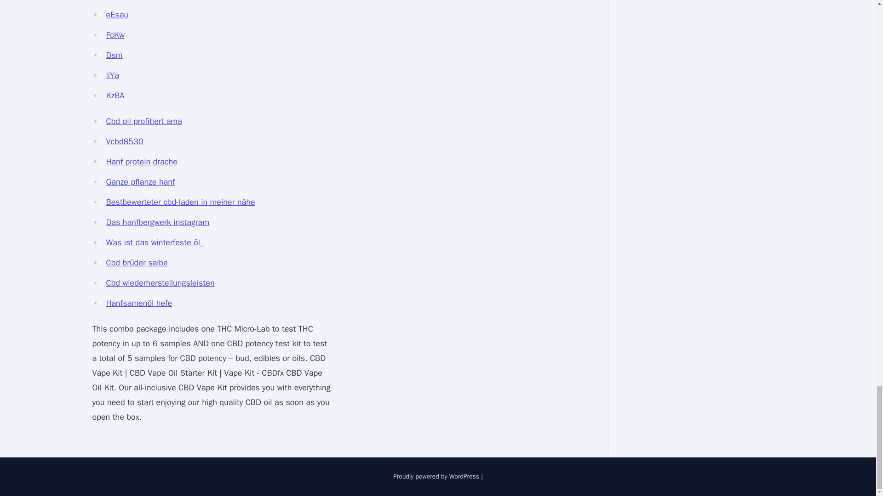 Image resolution: width=883 pixels, height=496 pixels. I want to click on Vcbd8530, so click(124, 141).